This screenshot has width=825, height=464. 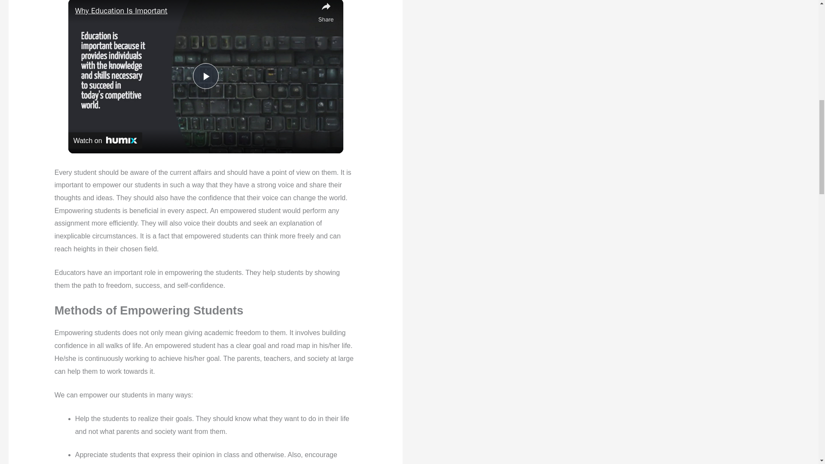 What do you see at coordinates (326, 13) in the screenshot?
I see `share` at bounding box center [326, 13].